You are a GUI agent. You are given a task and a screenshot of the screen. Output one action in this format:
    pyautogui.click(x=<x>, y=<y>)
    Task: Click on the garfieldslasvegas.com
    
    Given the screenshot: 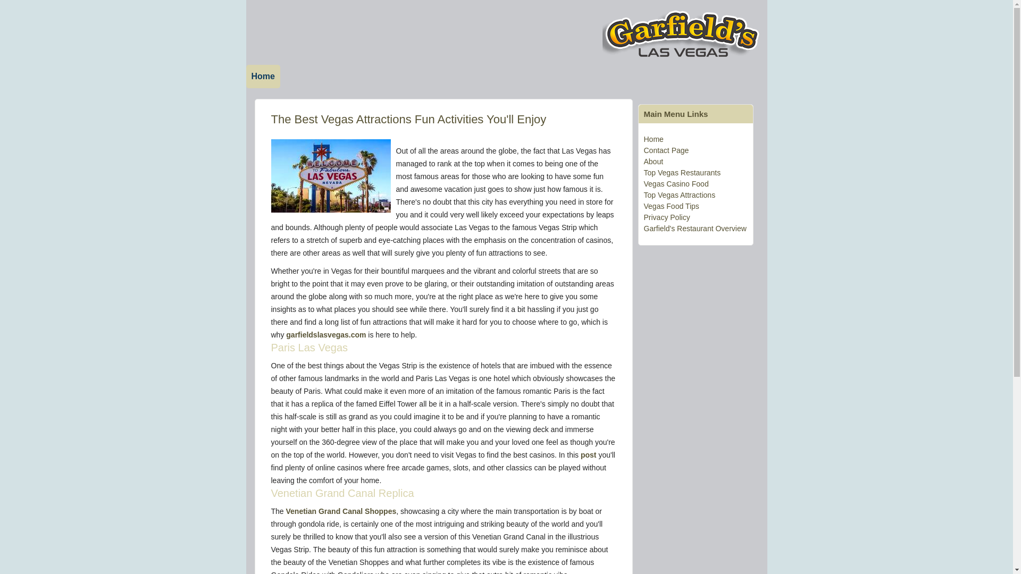 What is the action you would take?
    pyautogui.click(x=325, y=335)
    